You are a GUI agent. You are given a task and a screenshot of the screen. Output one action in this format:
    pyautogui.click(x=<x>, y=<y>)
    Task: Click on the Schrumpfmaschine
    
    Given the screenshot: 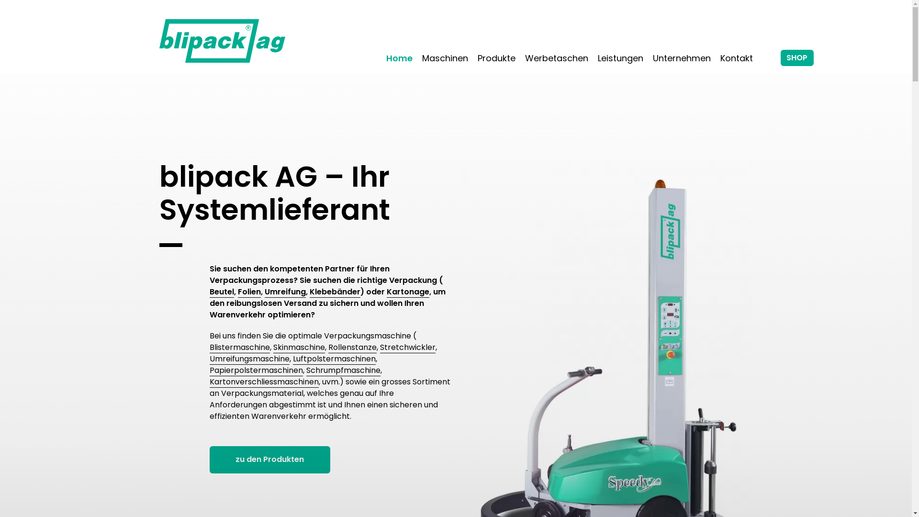 What is the action you would take?
    pyautogui.click(x=344, y=371)
    